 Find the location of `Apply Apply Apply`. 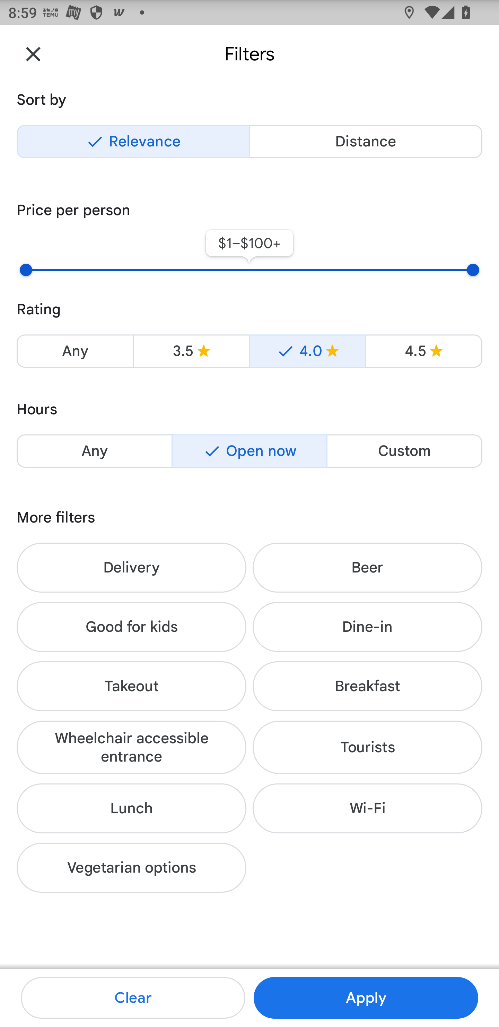

Apply Apply Apply is located at coordinates (366, 998).